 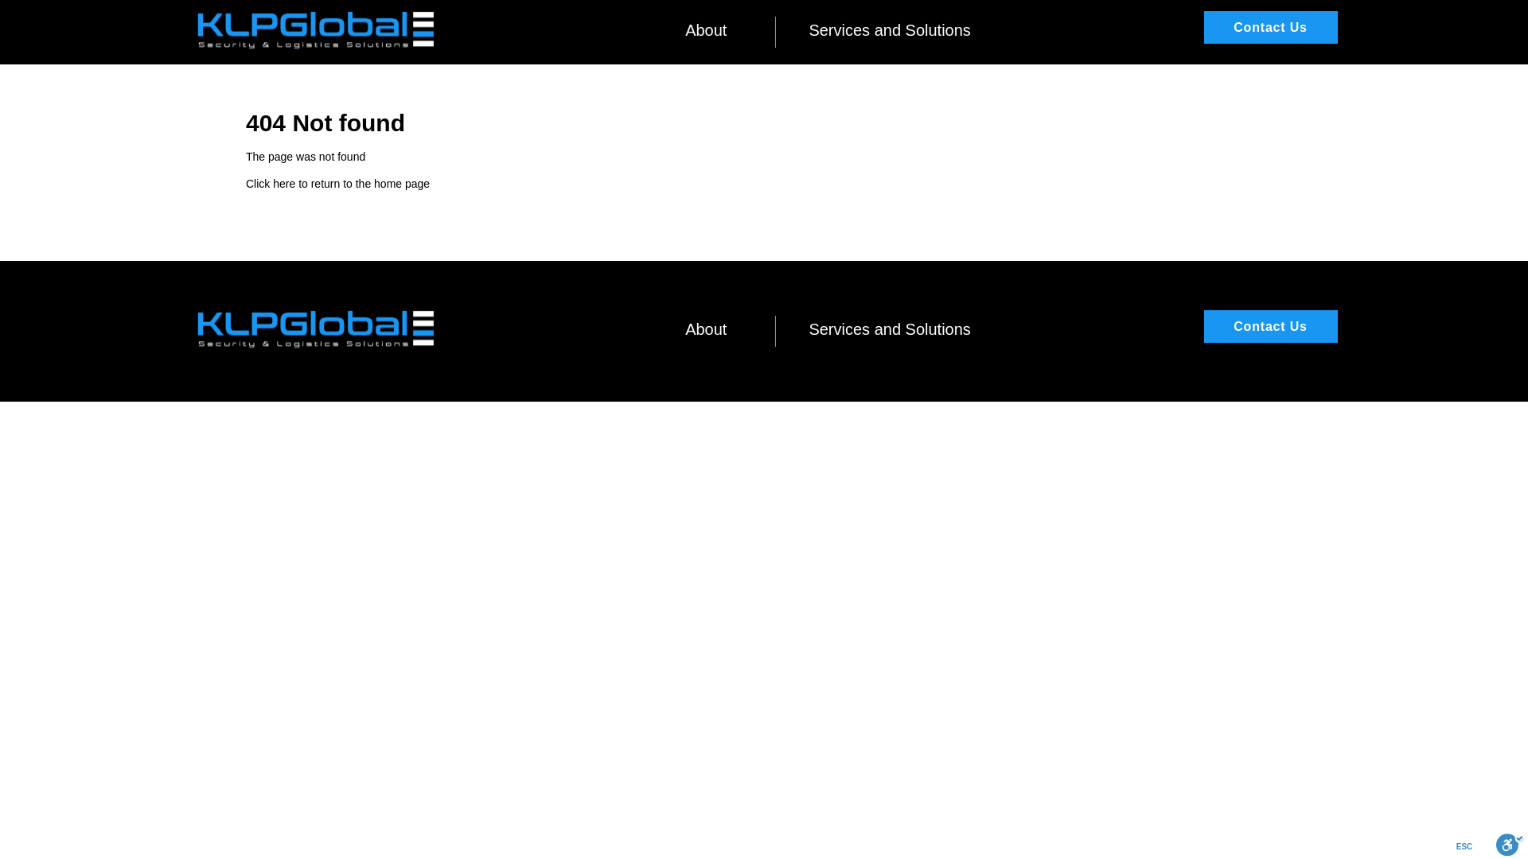 I want to click on Services and Solutions, so click(x=889, y=30).